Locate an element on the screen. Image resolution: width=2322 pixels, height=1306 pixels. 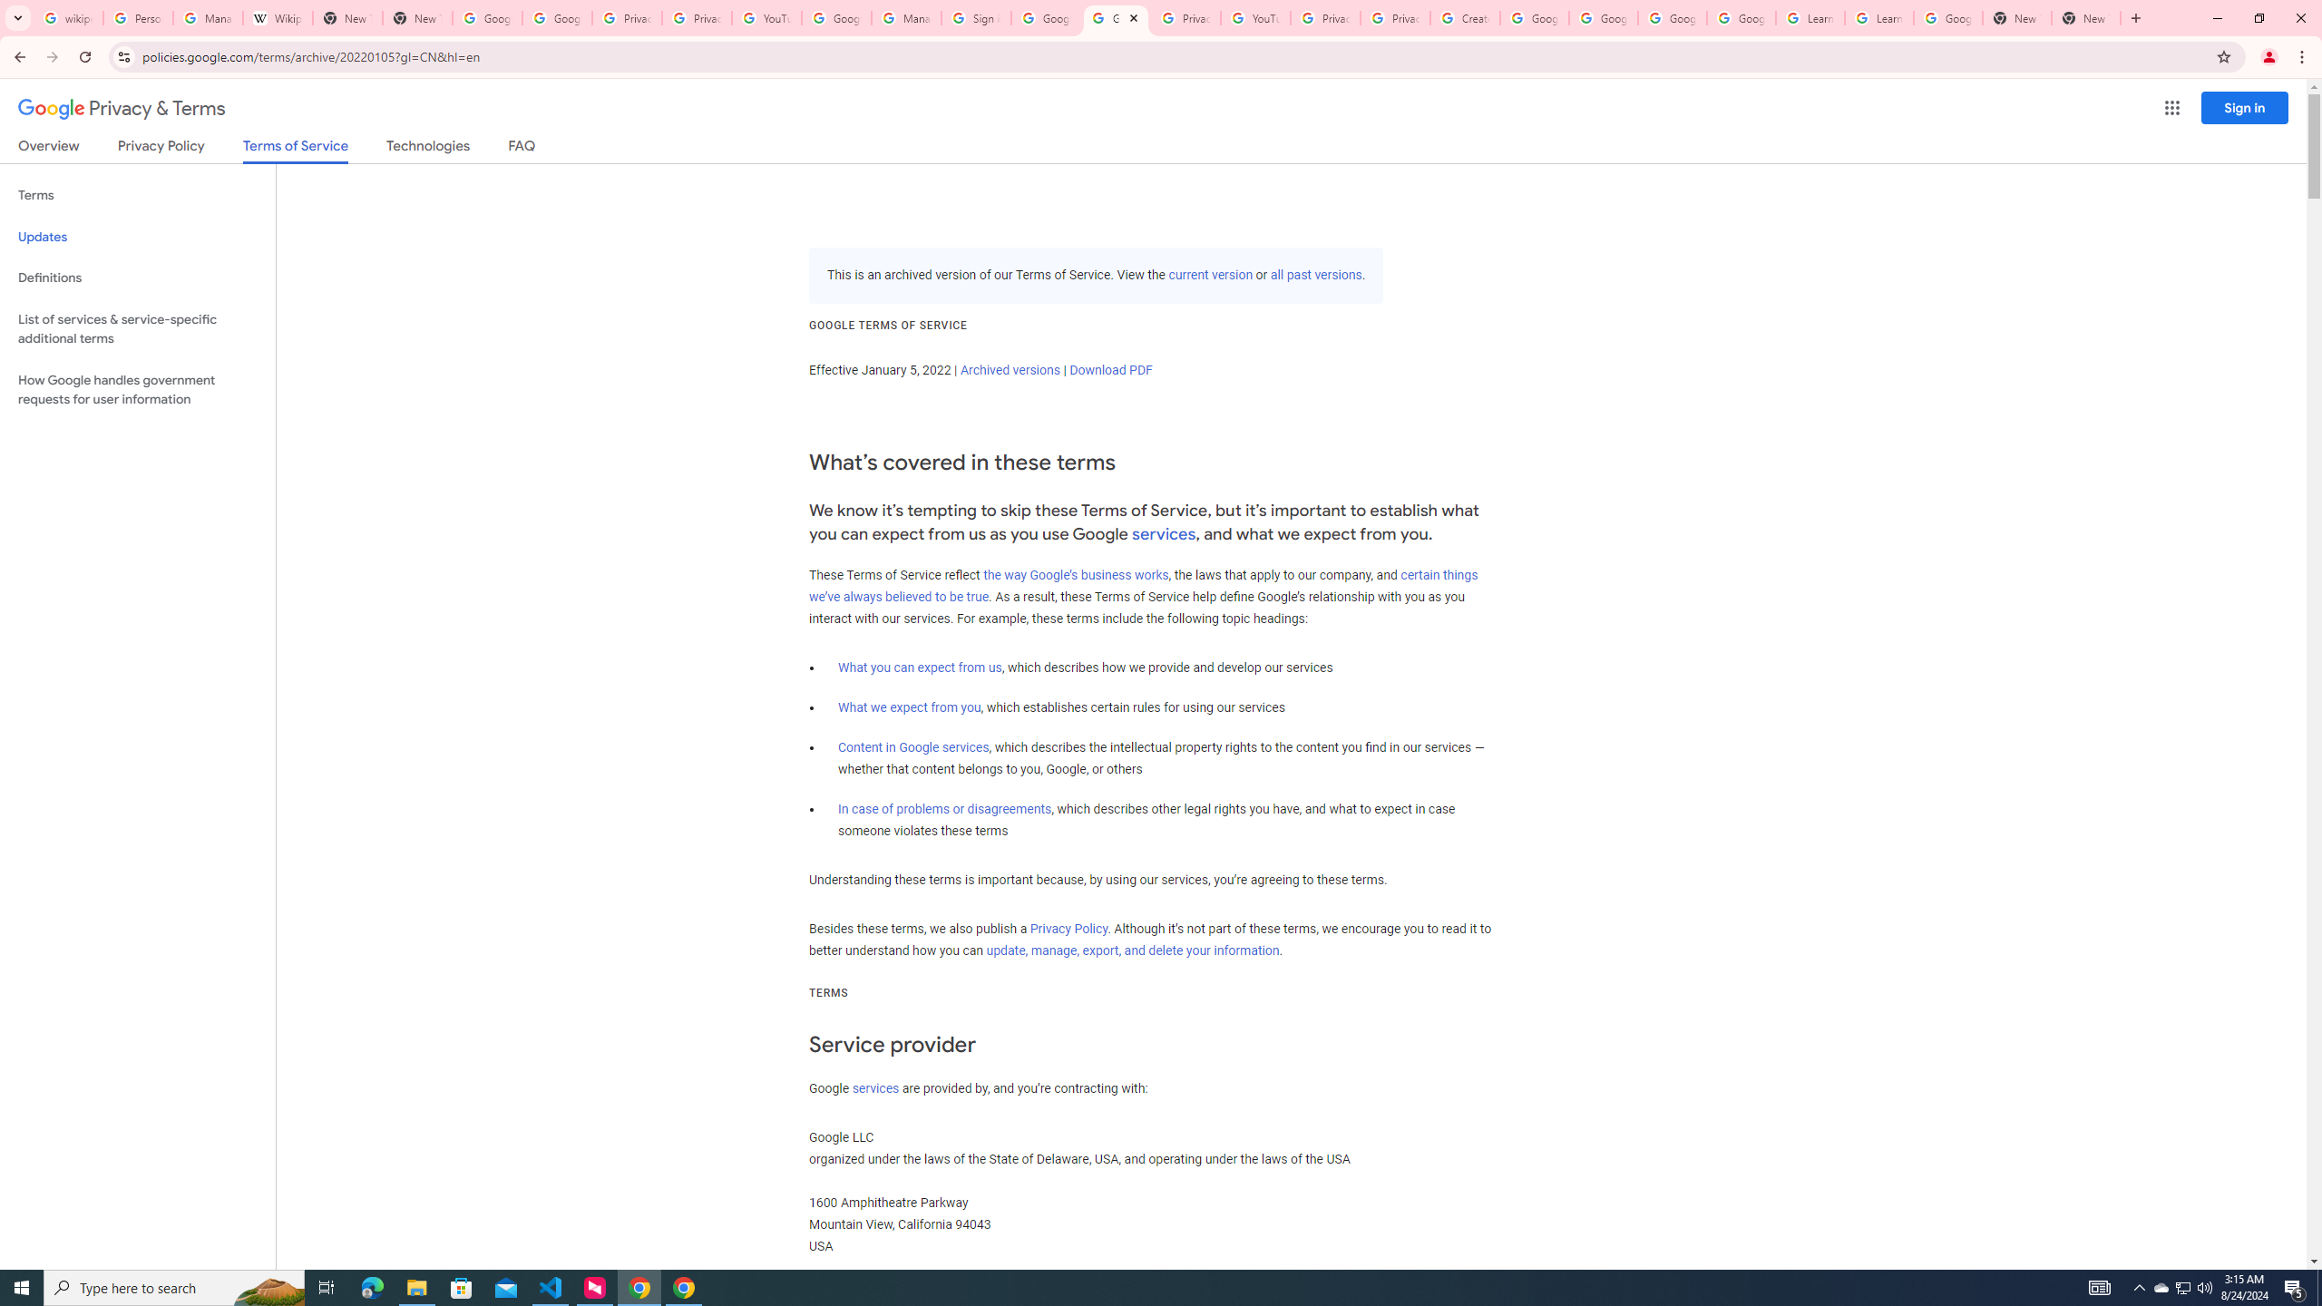
Google Account Help is located at coordinates (1535, 18).